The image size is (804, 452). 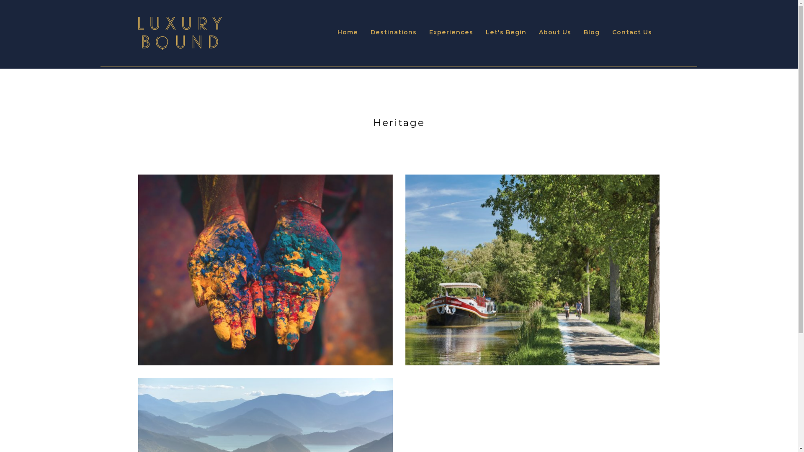 I want to click on Let's Begin, so click(x=506, y=33).